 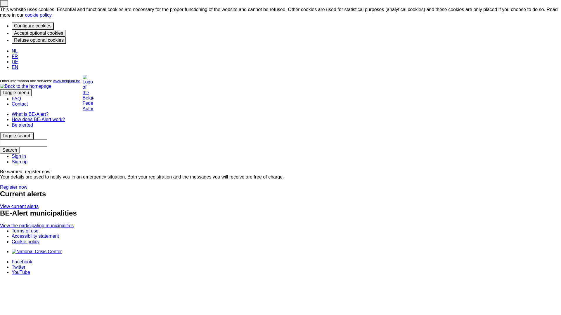 What do you see at coordinates (22, 261) in the screenshot?
I see `Facebook` at bounding box center [22, 261].